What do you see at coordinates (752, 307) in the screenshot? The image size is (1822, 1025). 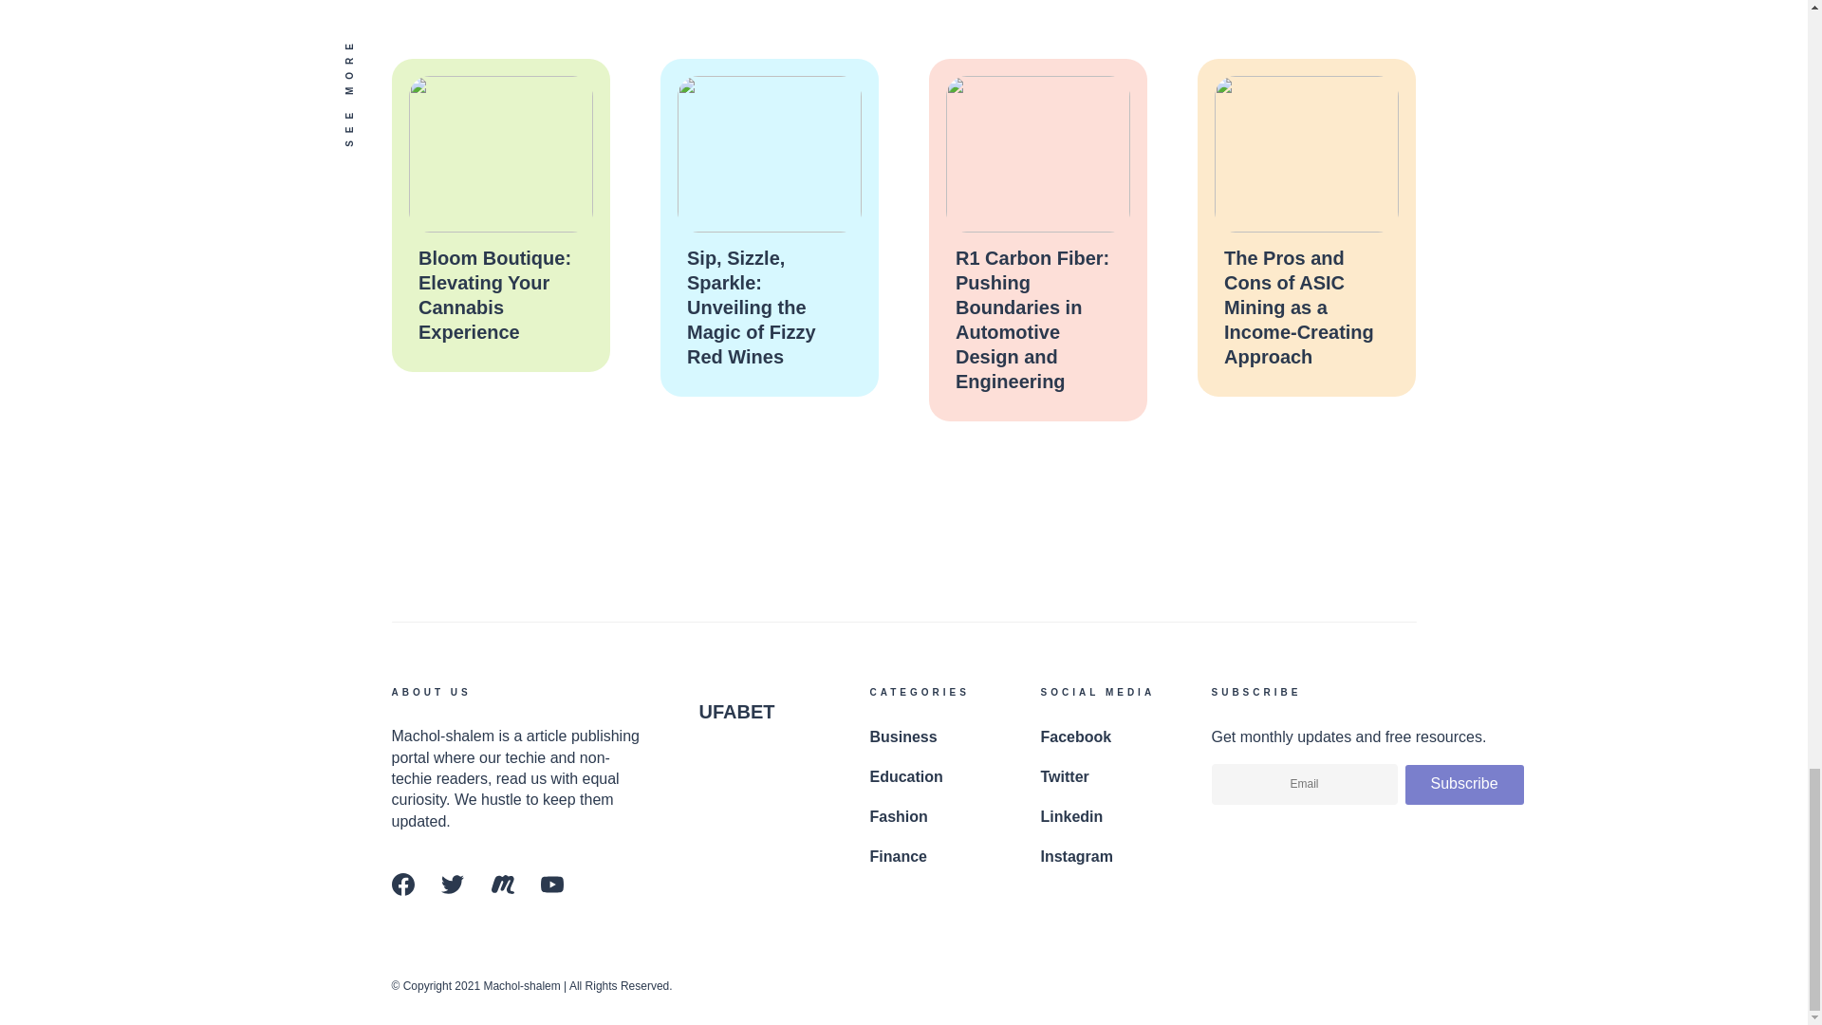 I see `Sip, Sizzle, Sparkle: Unveiling the Magic of Fizzy Red Wines` at bounding box center [752, 307].